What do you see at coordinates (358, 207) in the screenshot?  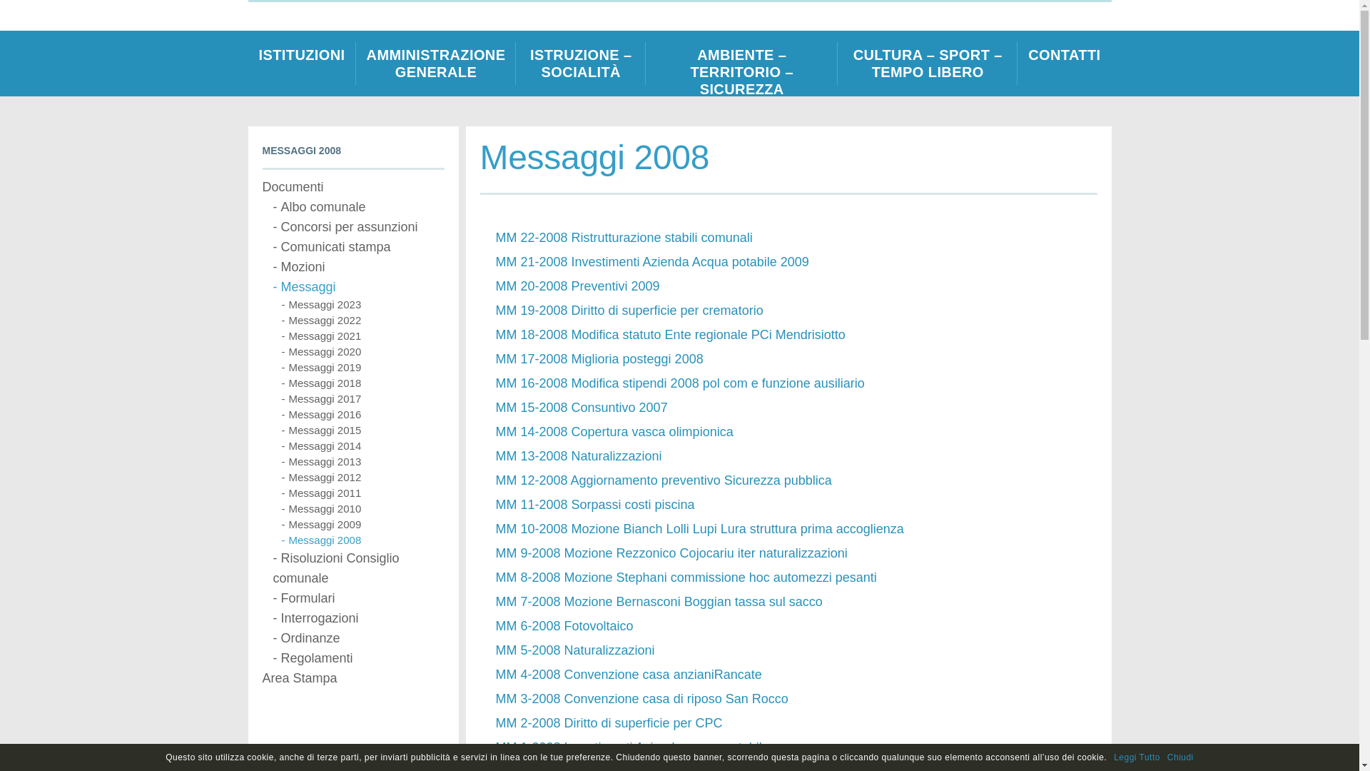 I see `Albo comunale` at bounding box center [358, 207].